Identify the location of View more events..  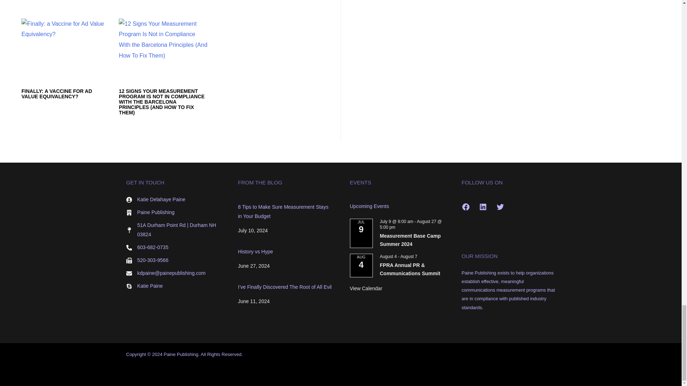
(366, 289).